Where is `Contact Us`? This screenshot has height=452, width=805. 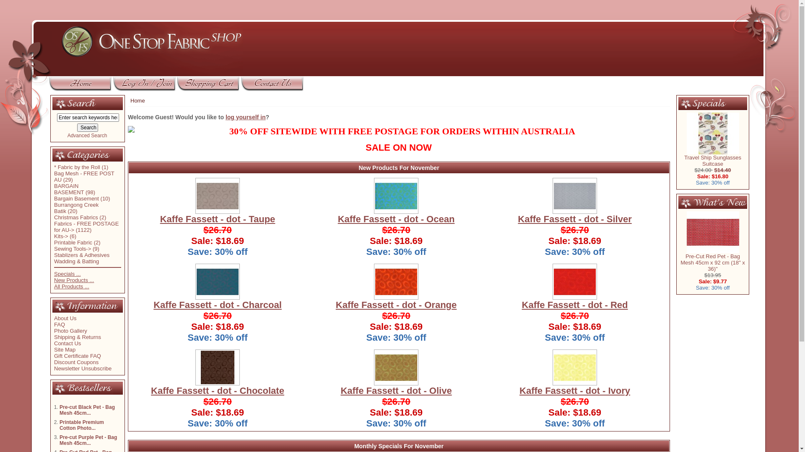
Contact Us is located at coordinates (68, 343).